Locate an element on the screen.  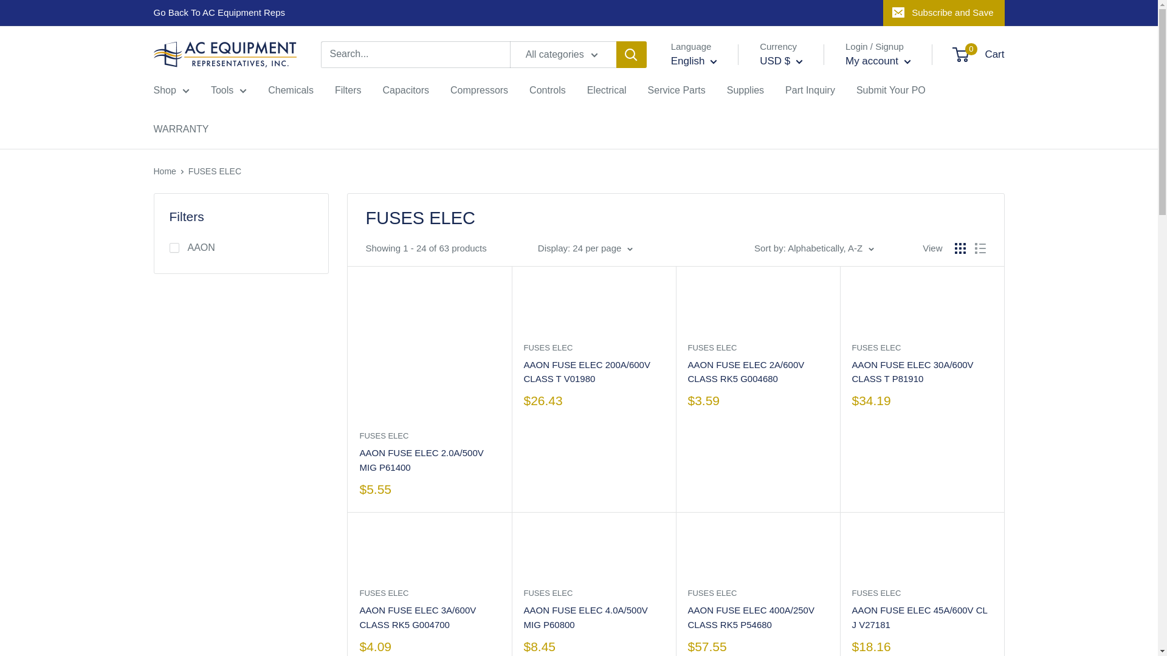
on is located at coordinates (174, 247).